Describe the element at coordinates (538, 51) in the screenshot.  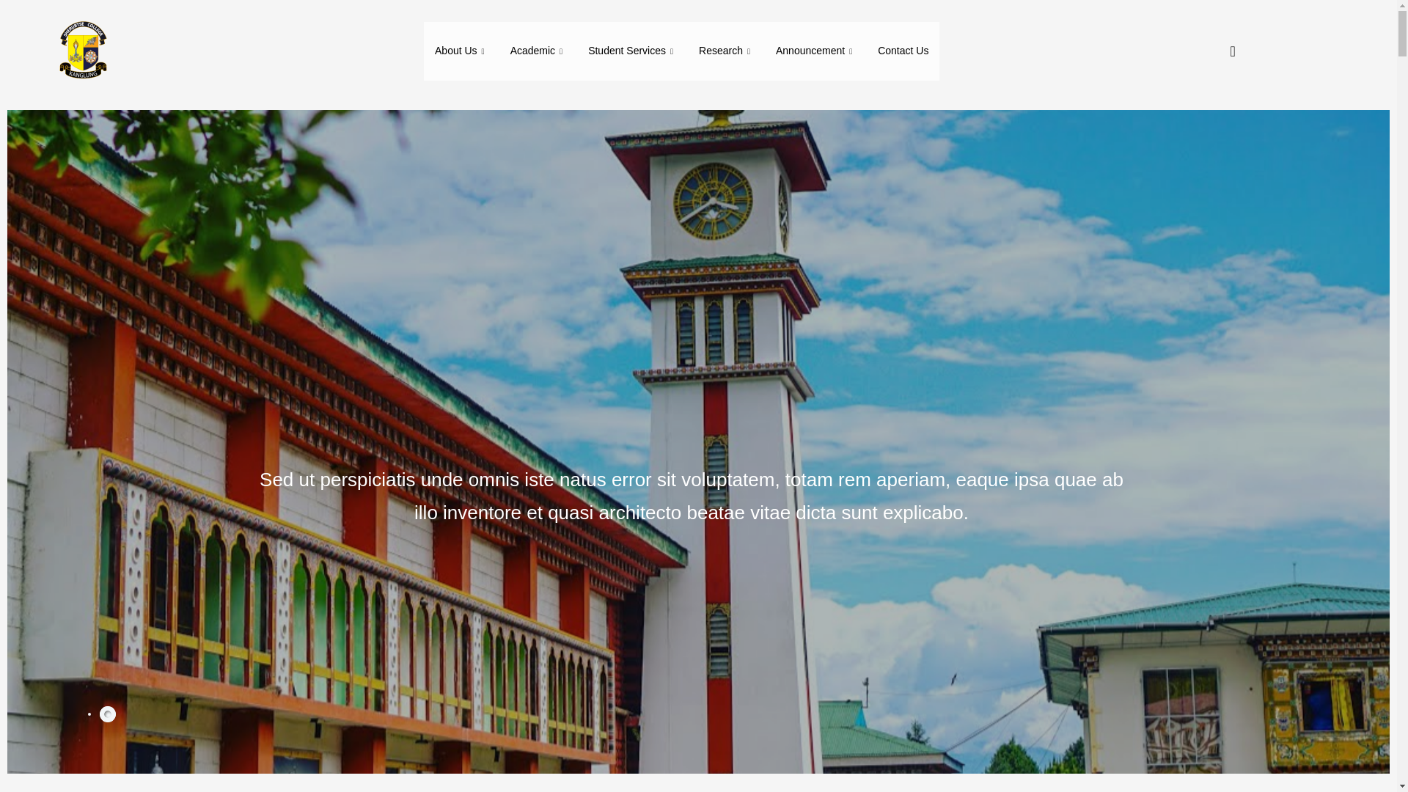
I see `Academic` at that location.